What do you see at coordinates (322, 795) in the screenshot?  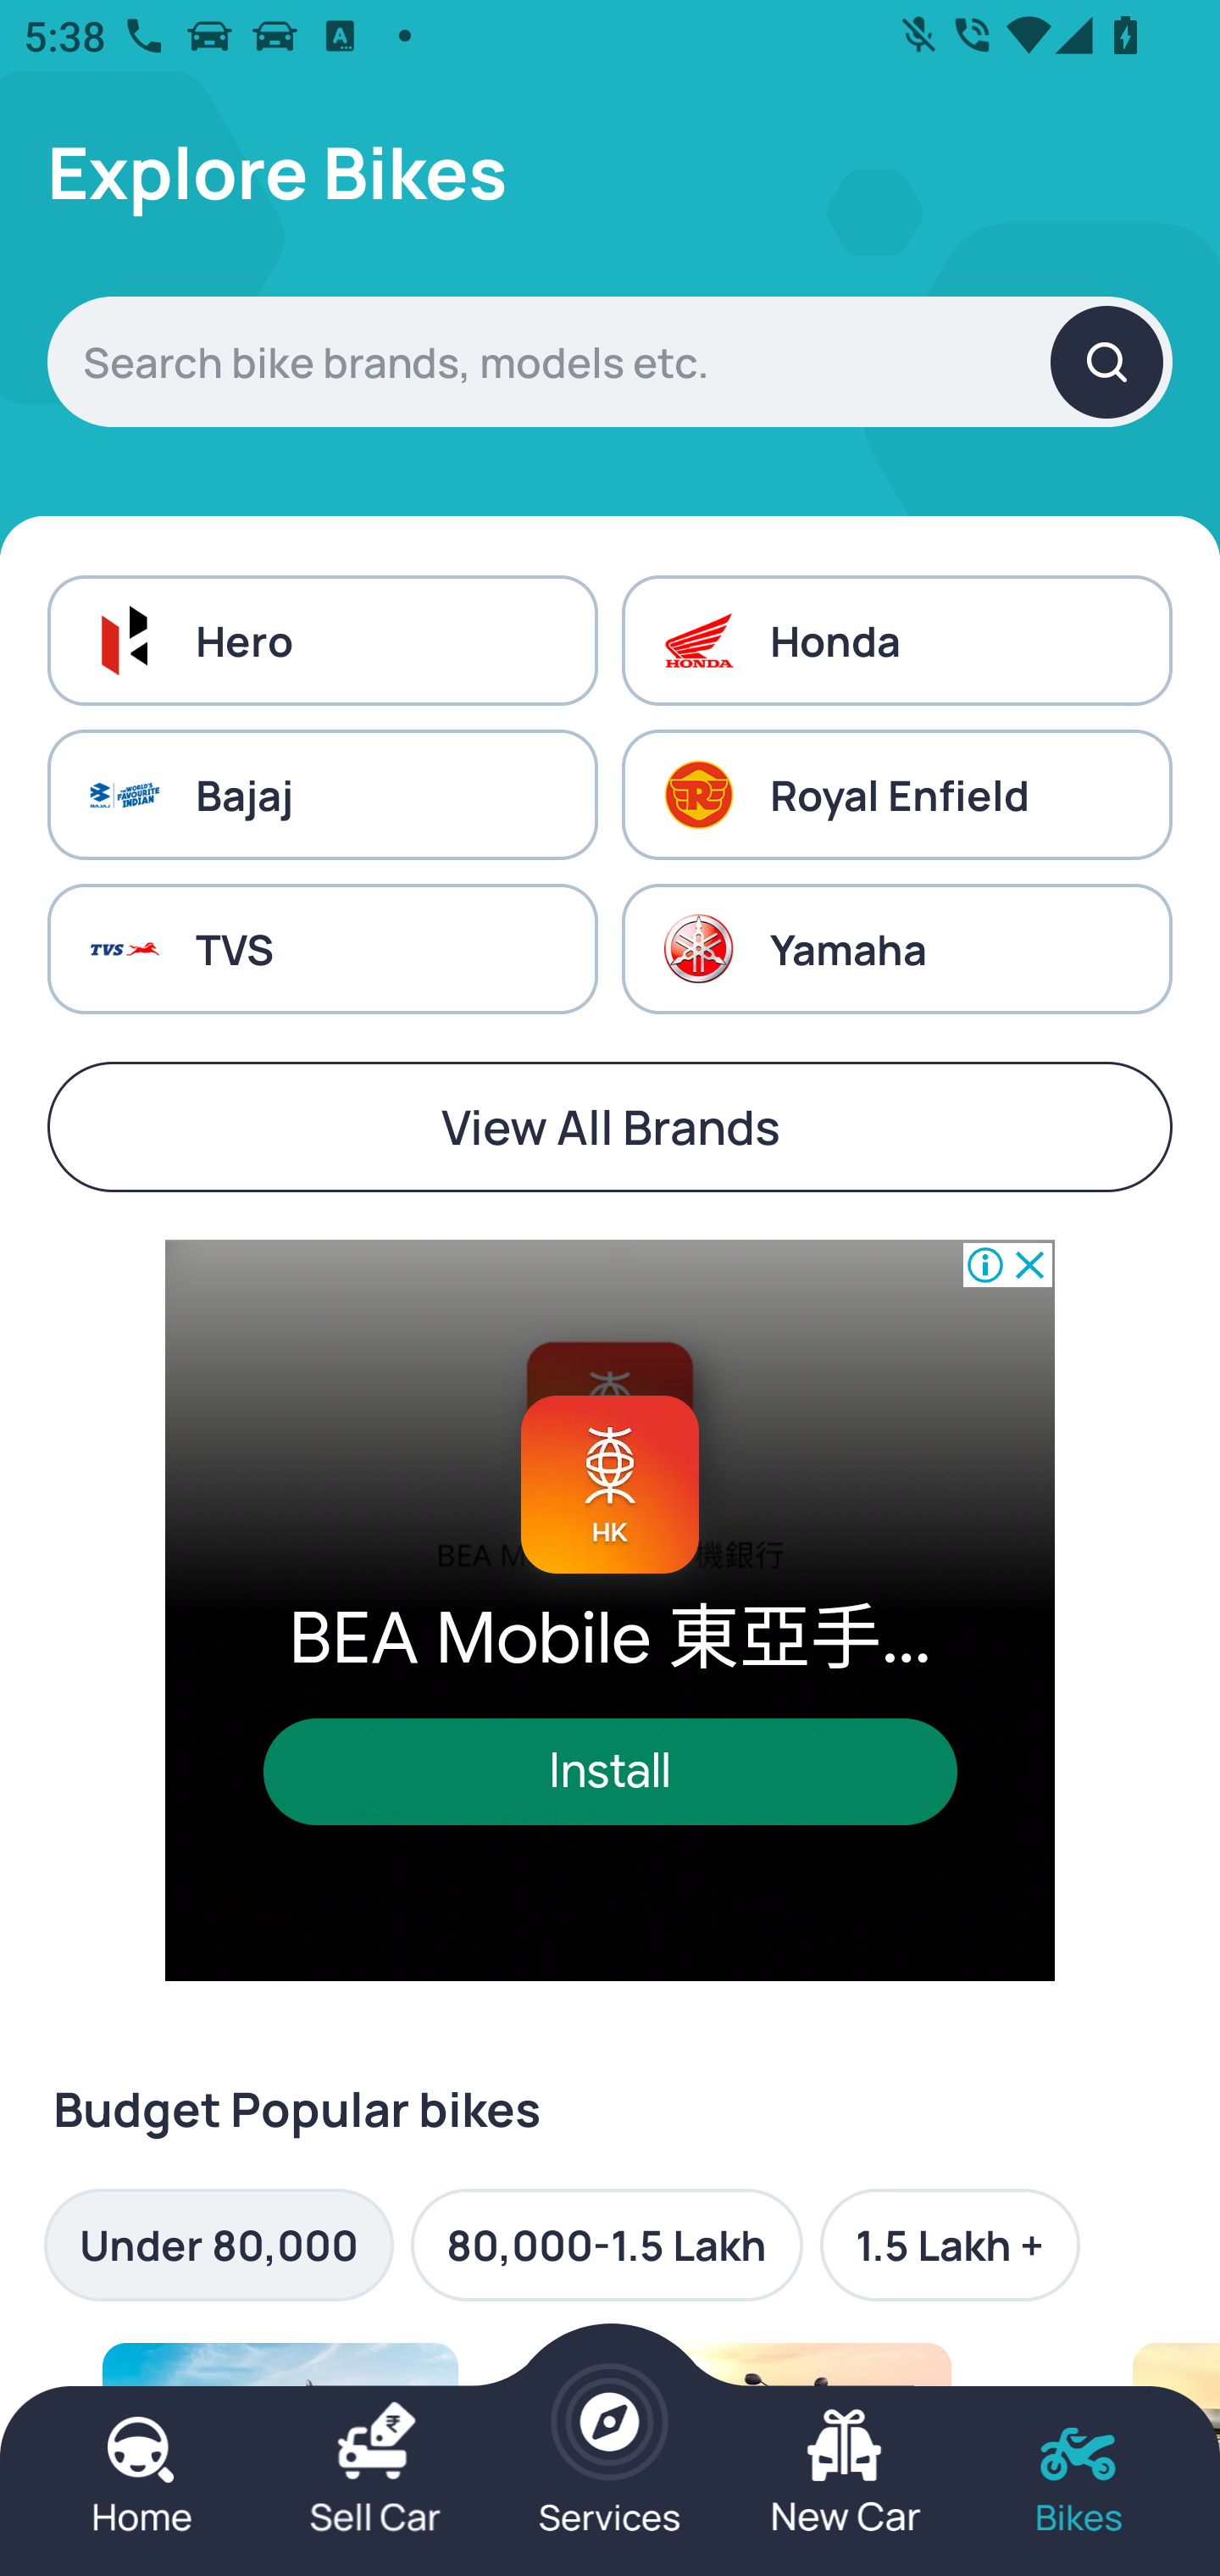 I see `Bajaj` at bounding box center [322, 795].